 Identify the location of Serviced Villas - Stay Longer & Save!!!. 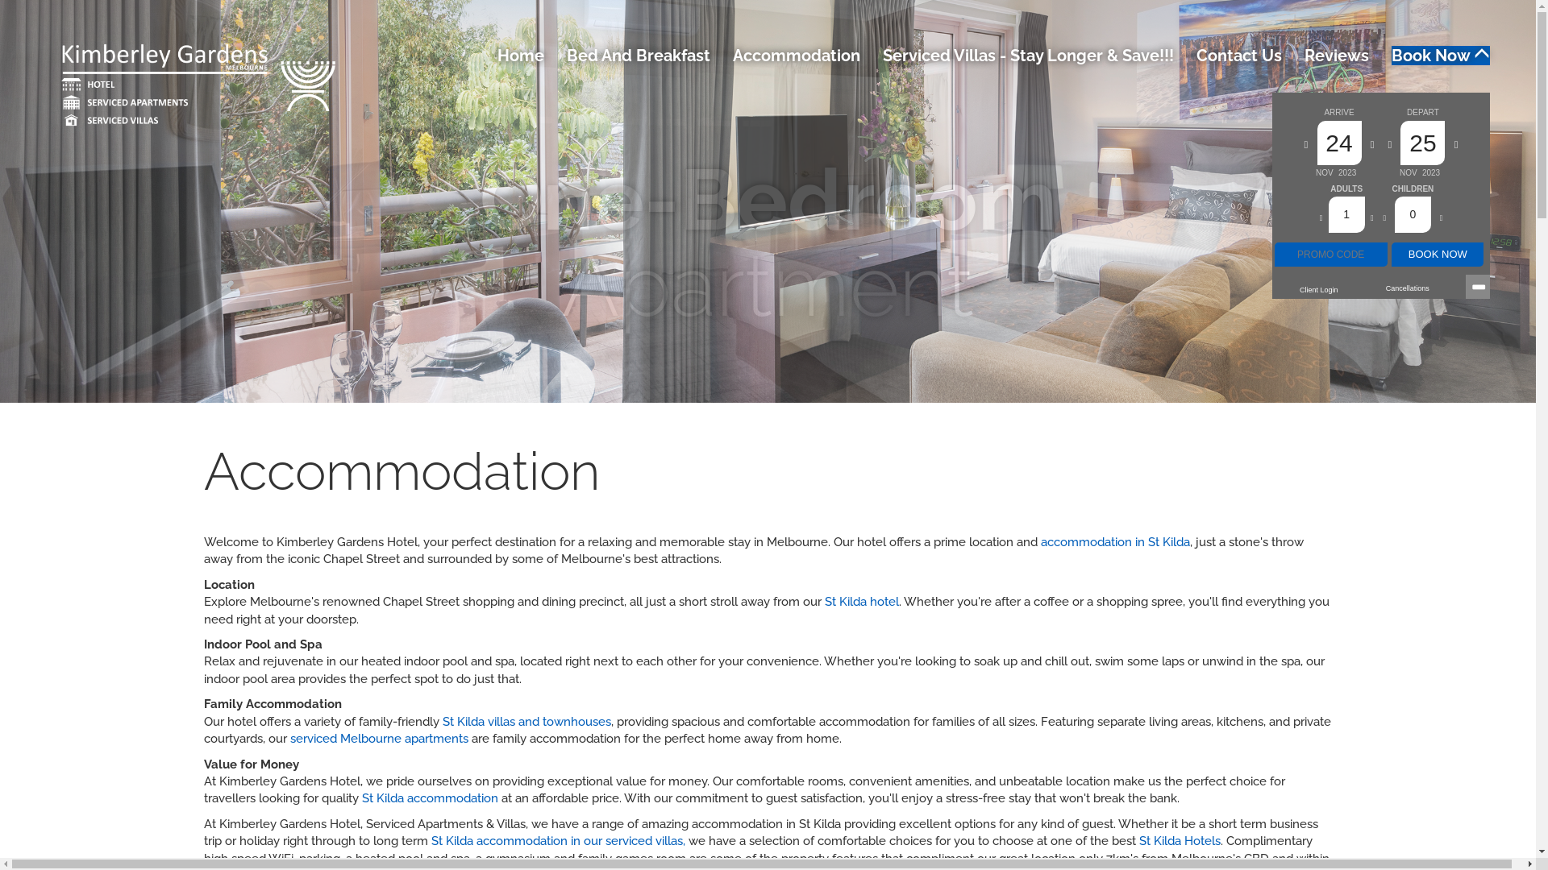
(1029, 56).